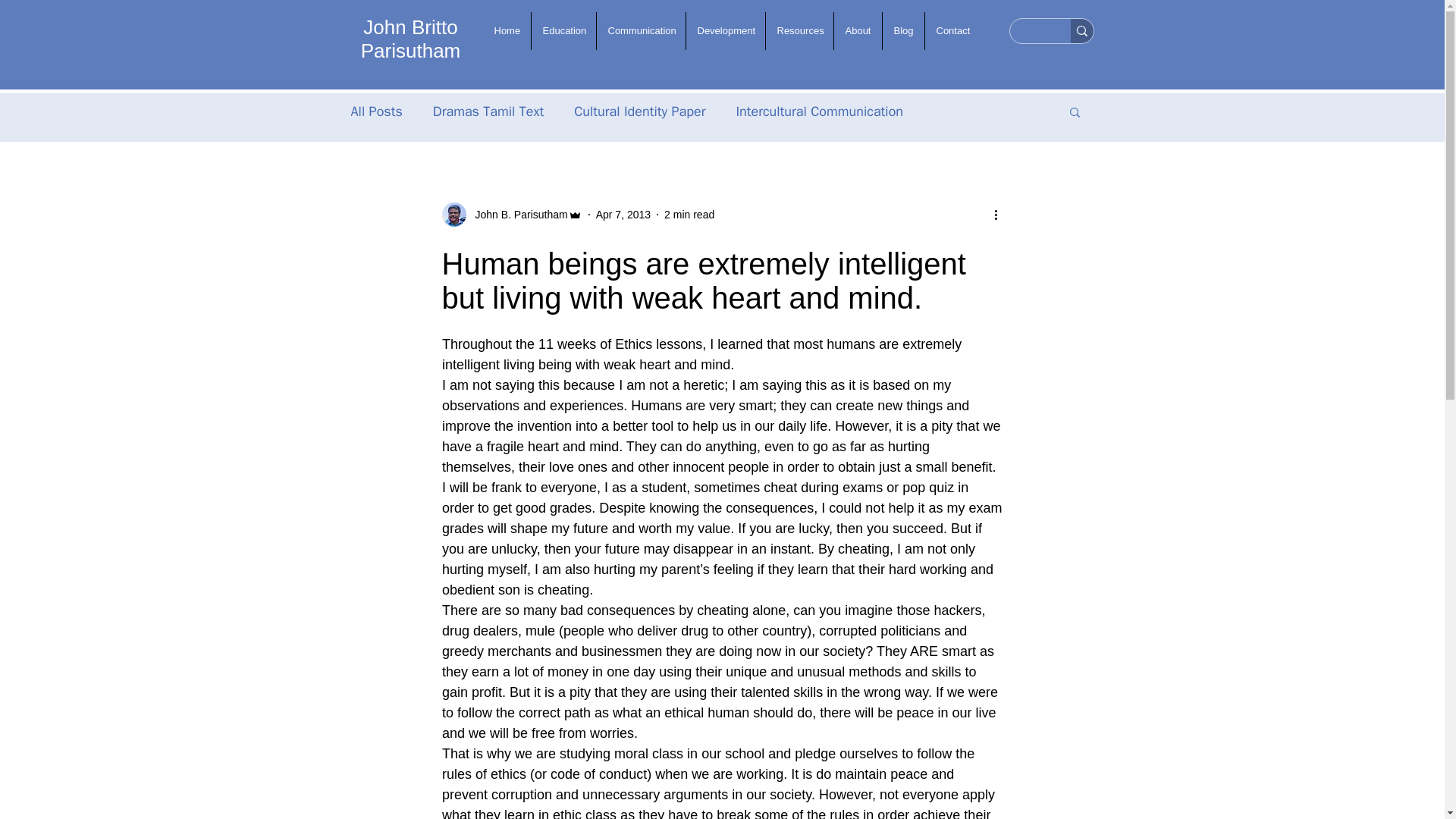 This screenshot has width=1456, height=819. What do you see at coordinates (639, 111) in the screenshot?
I see `Cultural Identity Paper` at bounding box center [639, 111].